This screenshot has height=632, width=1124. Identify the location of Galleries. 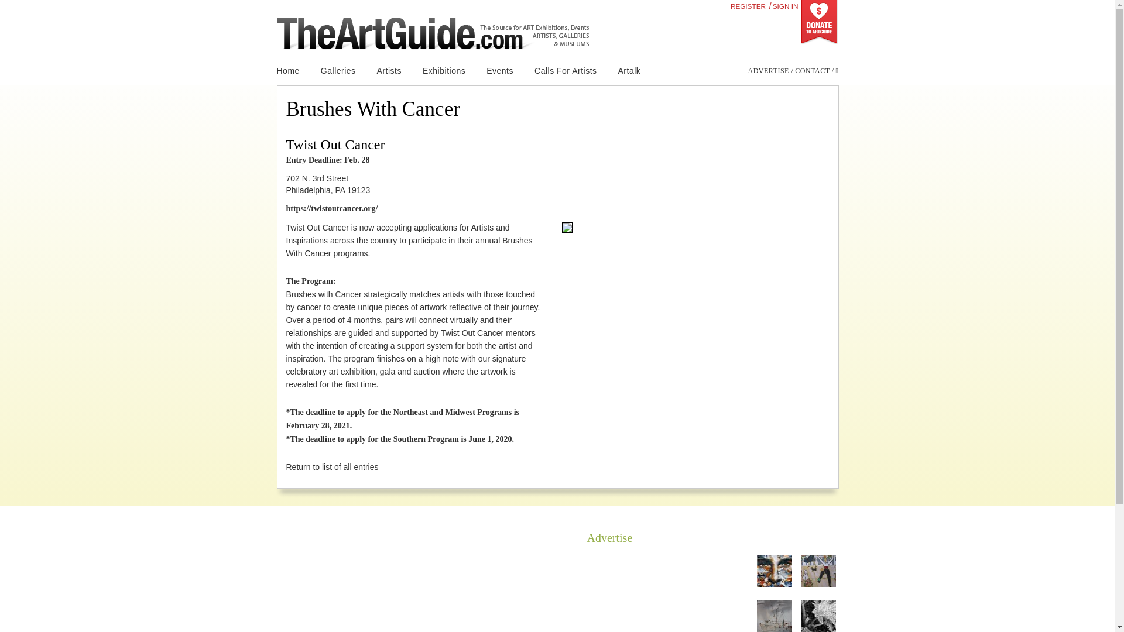
(338, 71).